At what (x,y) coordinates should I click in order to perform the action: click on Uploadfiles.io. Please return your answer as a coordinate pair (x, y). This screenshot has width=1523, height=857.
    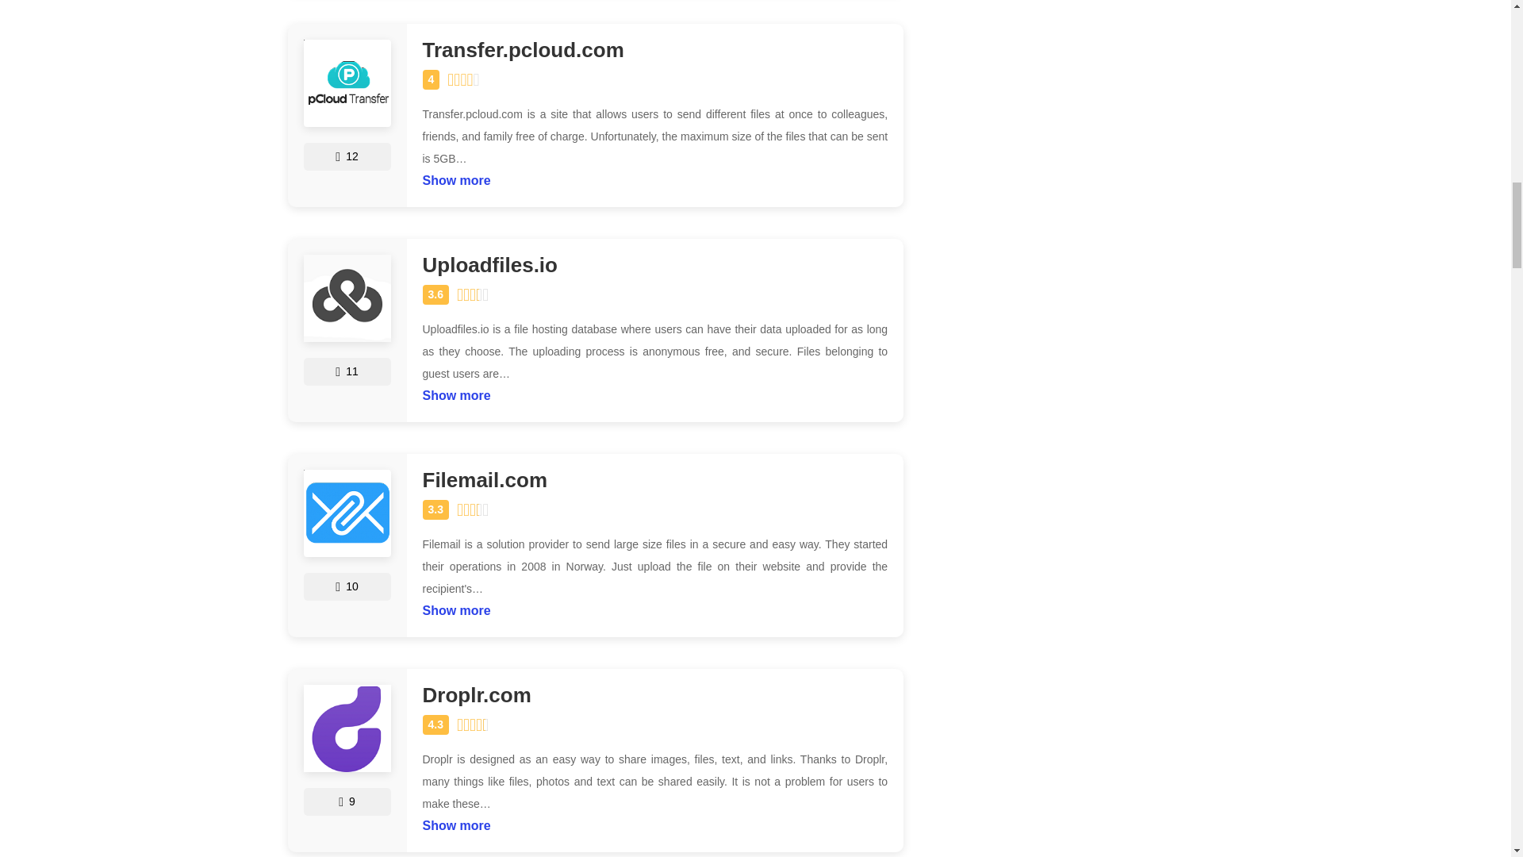
    Looking at the image, I should click on (654, 265).